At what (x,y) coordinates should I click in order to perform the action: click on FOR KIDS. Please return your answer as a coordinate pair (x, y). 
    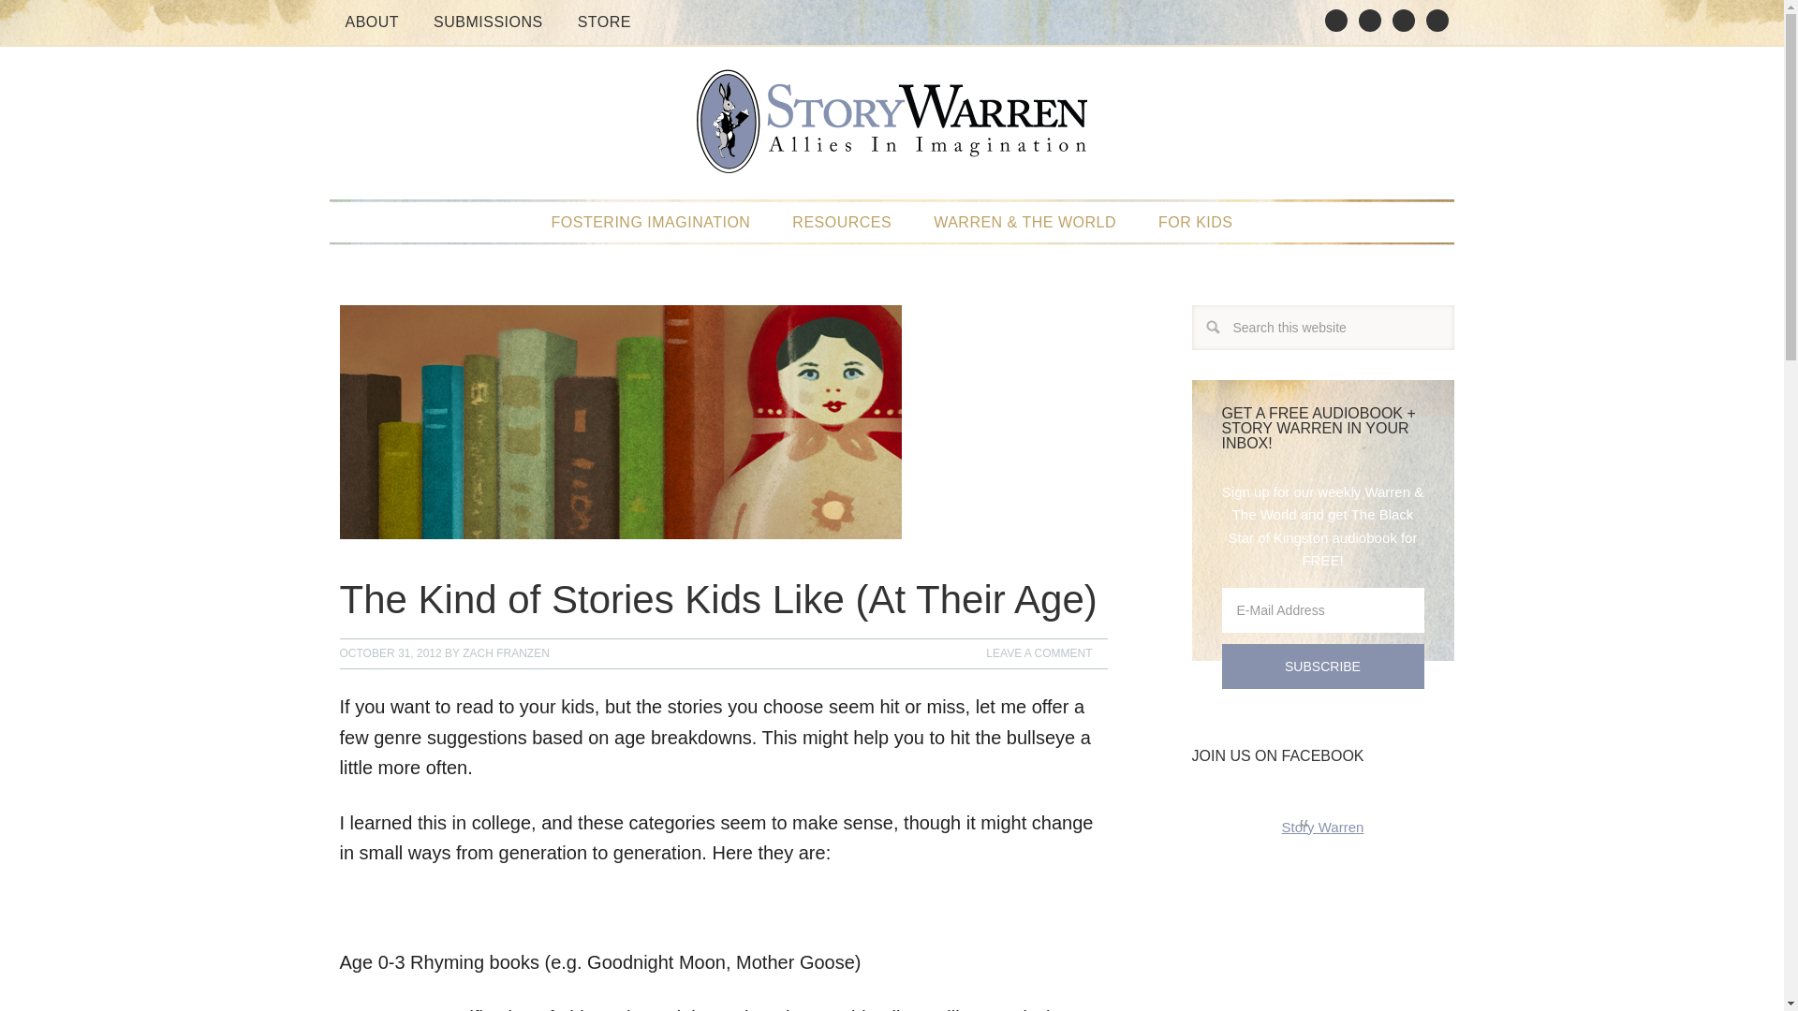
    Looking at the image, I should click on (1195, 222).